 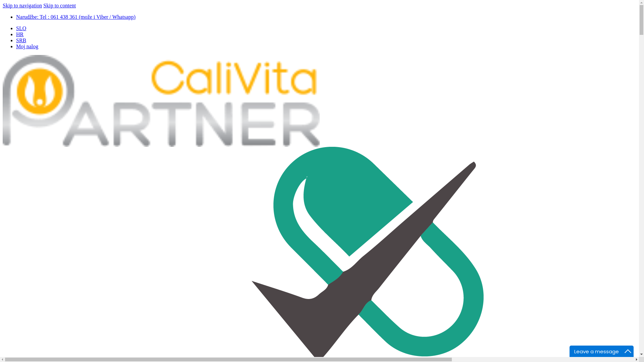 What do you see at coordinates (27, 46) in the screenshot?
I see `Moj nalog` at bounding box center [27, 46].